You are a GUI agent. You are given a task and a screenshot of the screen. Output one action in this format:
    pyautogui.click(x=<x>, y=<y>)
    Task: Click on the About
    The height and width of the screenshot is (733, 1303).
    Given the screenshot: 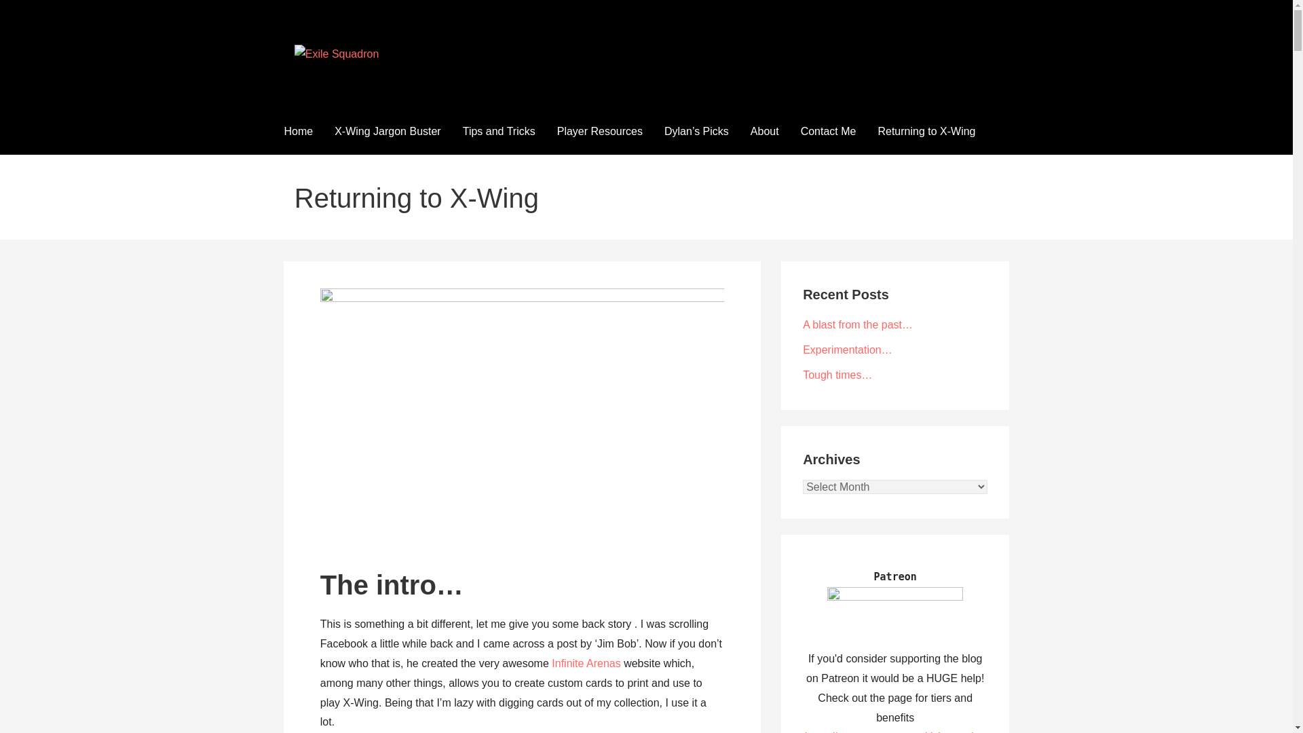 What is the action you would take?
    pyautogui.click(x=764, y=132)
    